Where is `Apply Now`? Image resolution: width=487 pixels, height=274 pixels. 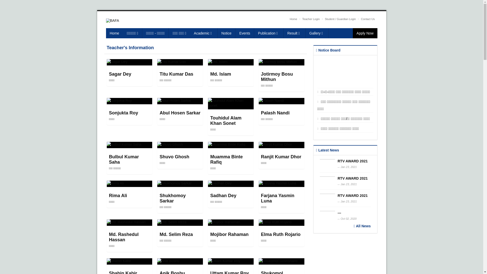
Apply Now is located at coordinates (365, 33).